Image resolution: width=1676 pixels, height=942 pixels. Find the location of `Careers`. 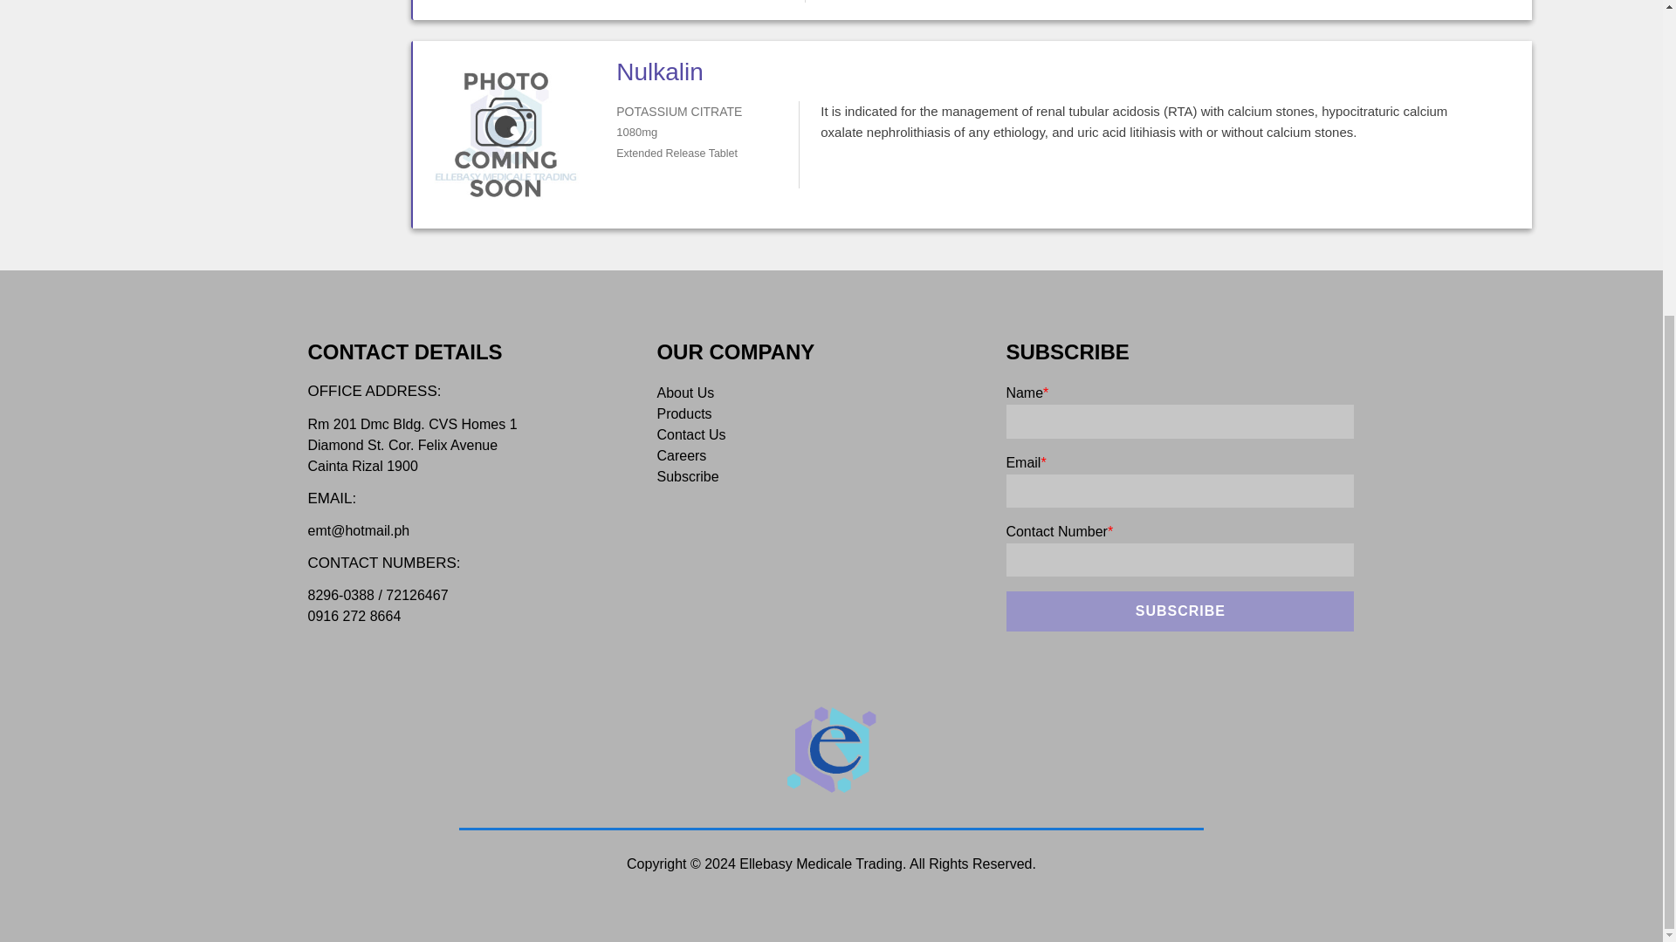

Careers is located at coordinates (681, 455).